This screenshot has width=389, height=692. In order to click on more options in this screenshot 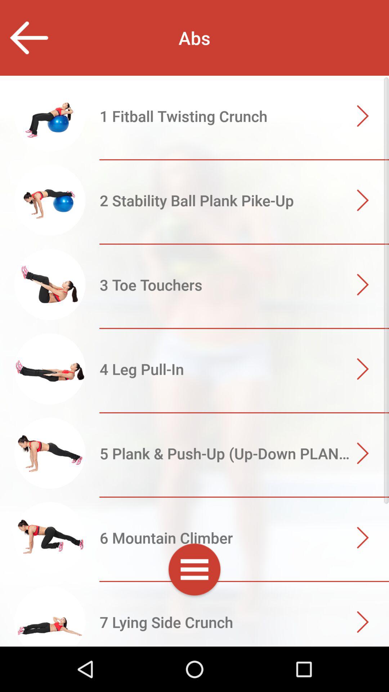, I will do `click(194, 571)`.